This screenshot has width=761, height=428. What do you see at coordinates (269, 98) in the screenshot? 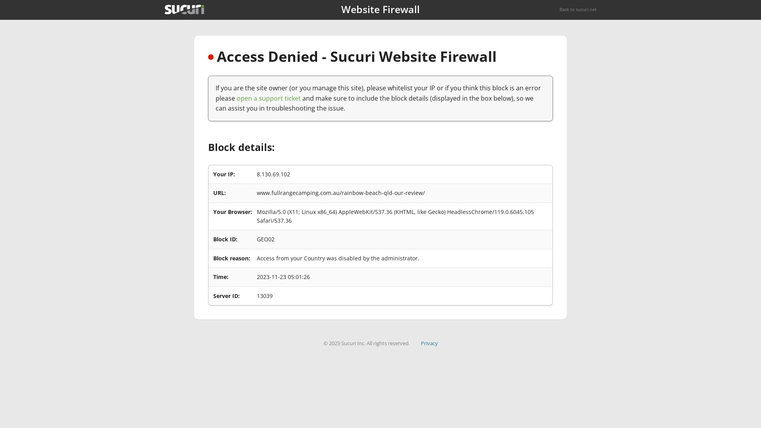
I see `open a support ticket` at bounding box center [269, 98].